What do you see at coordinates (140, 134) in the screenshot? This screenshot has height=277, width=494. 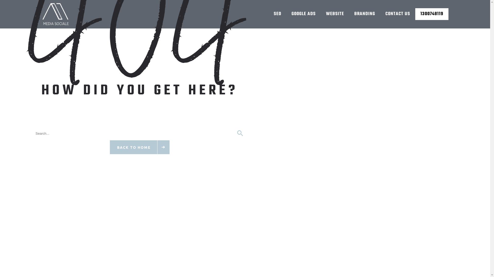 I see `Search for:` at bounding box center [140, 134].